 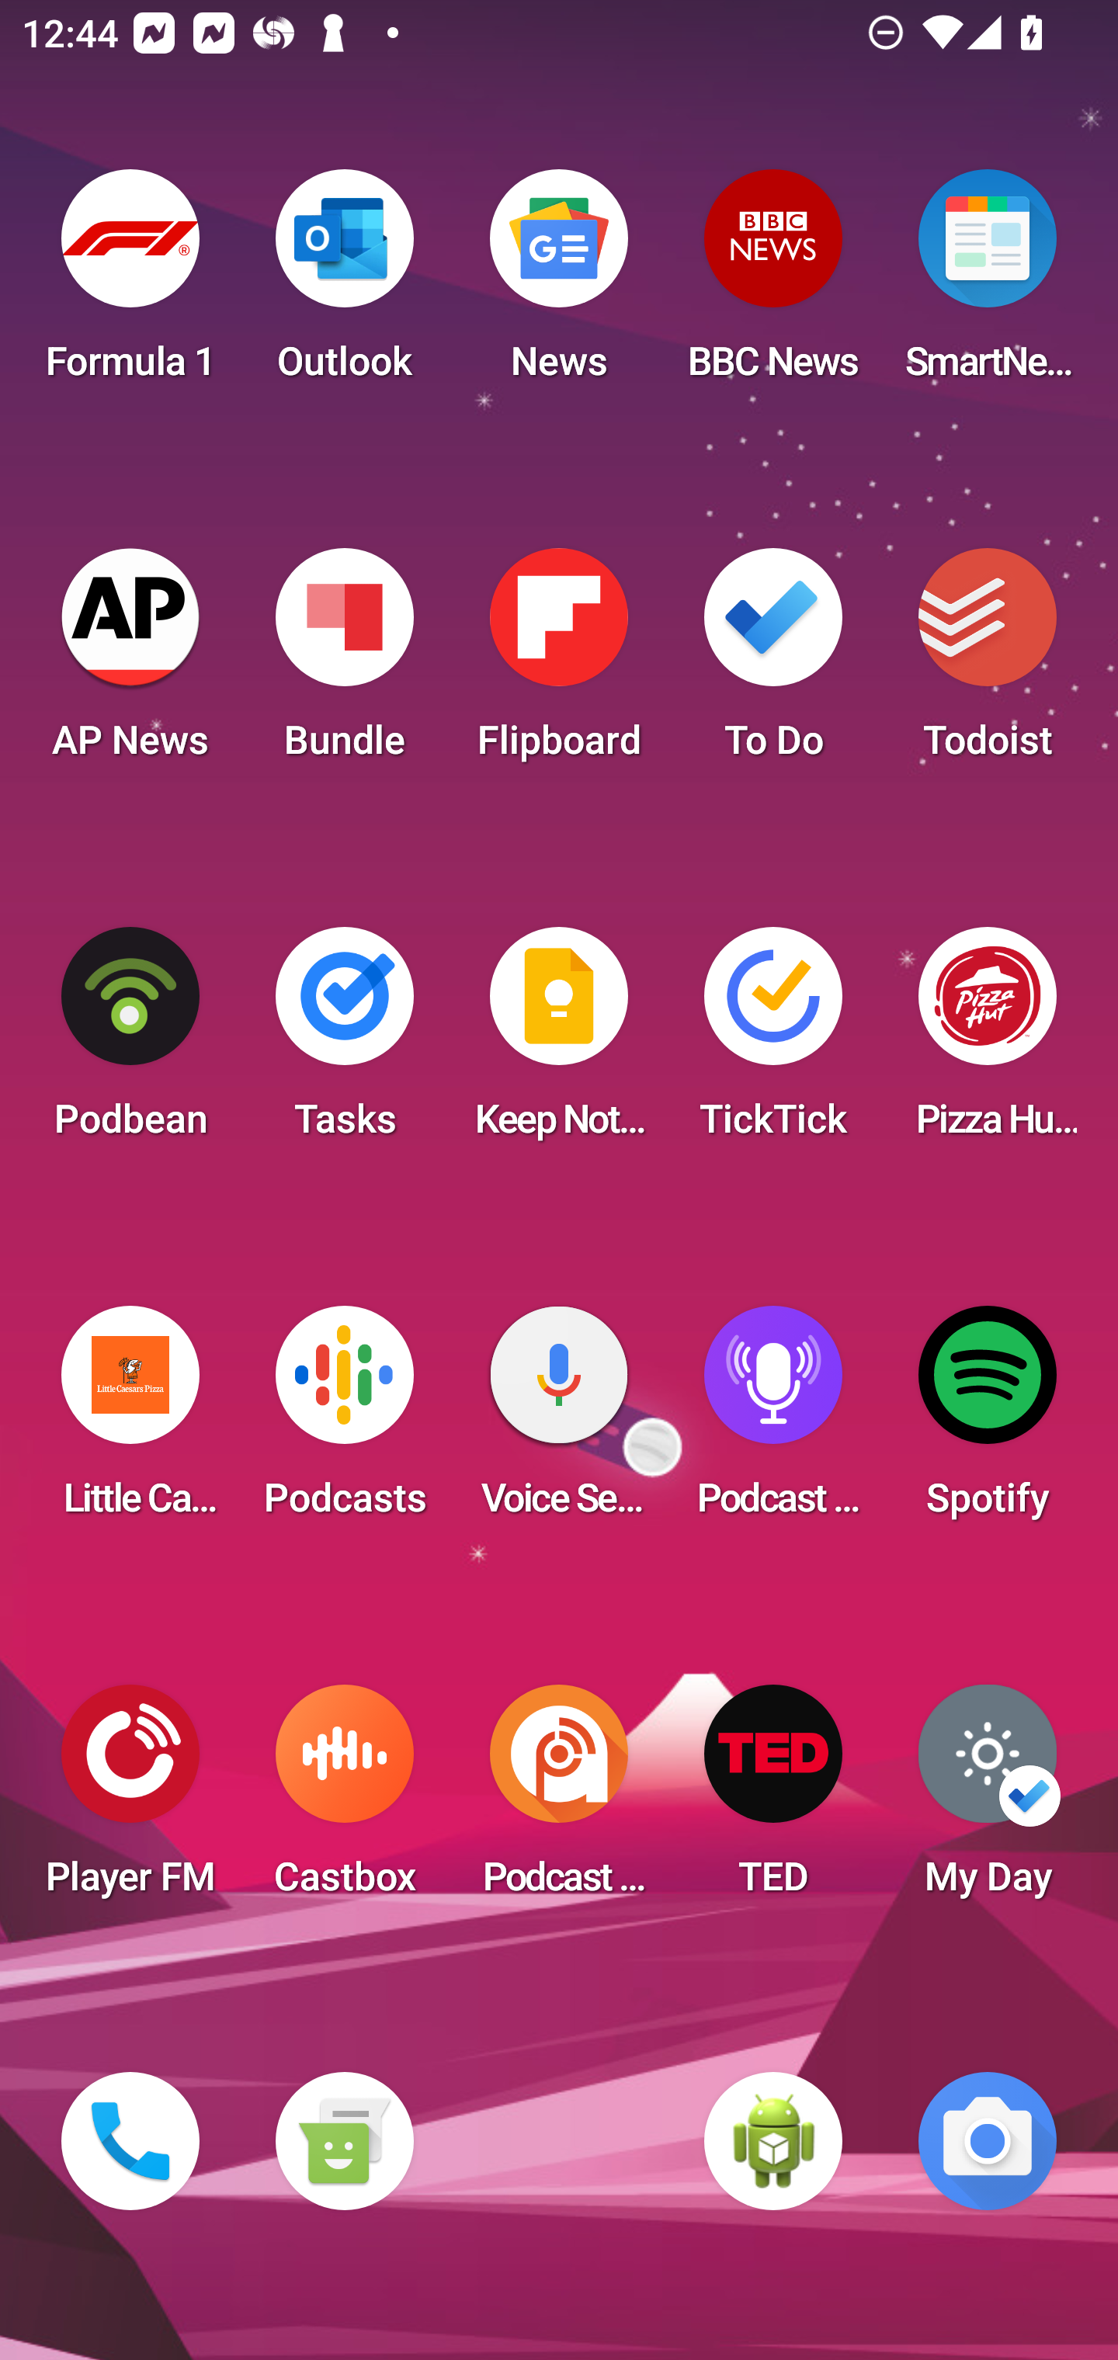 What do you see at coordinates (988, 1421) in the screenshot?
I see `Spotify` at bounding box center [988, 1421].